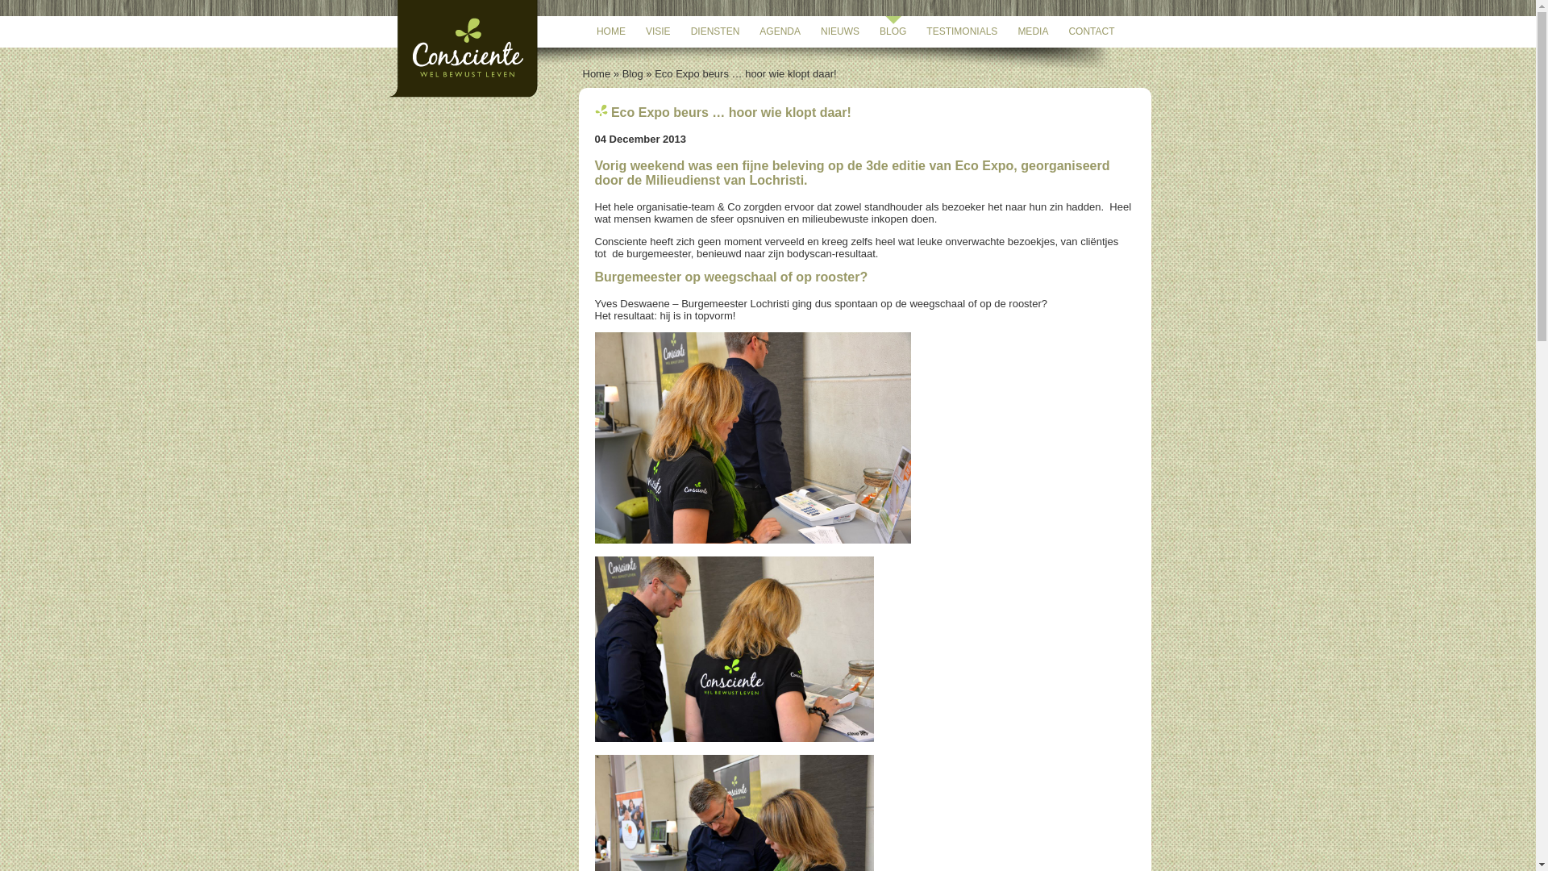 The height and width of the screenshot is (871, 1548). What do you see at coordinates (611, 32) in the screenshot?
I see `HOME` at bounding box center [611, 32].